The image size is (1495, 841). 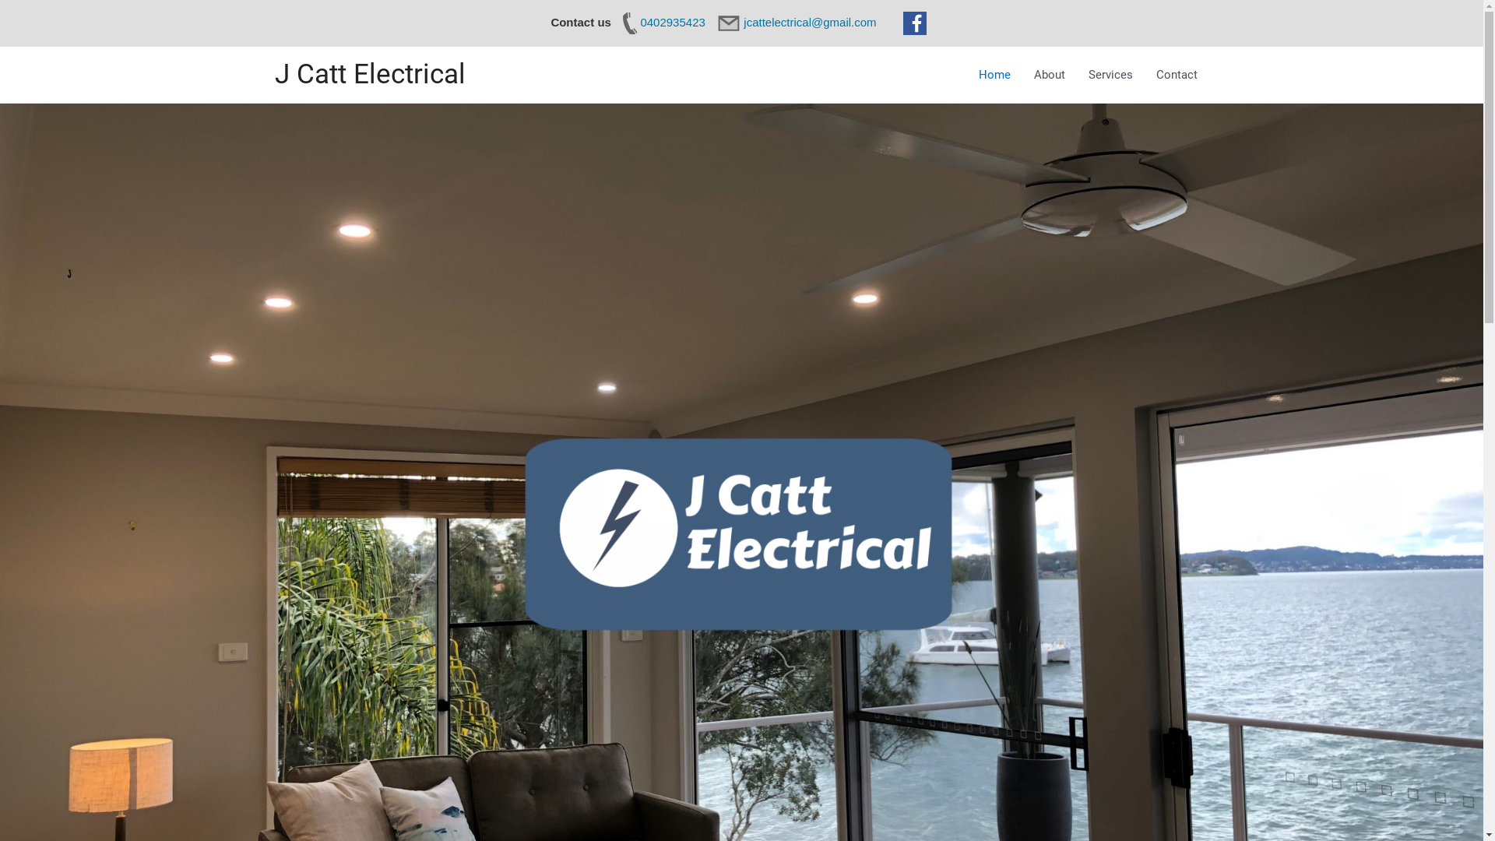 I want to click on jcattelectrical@gmail.com, so click(x=799, y=22).